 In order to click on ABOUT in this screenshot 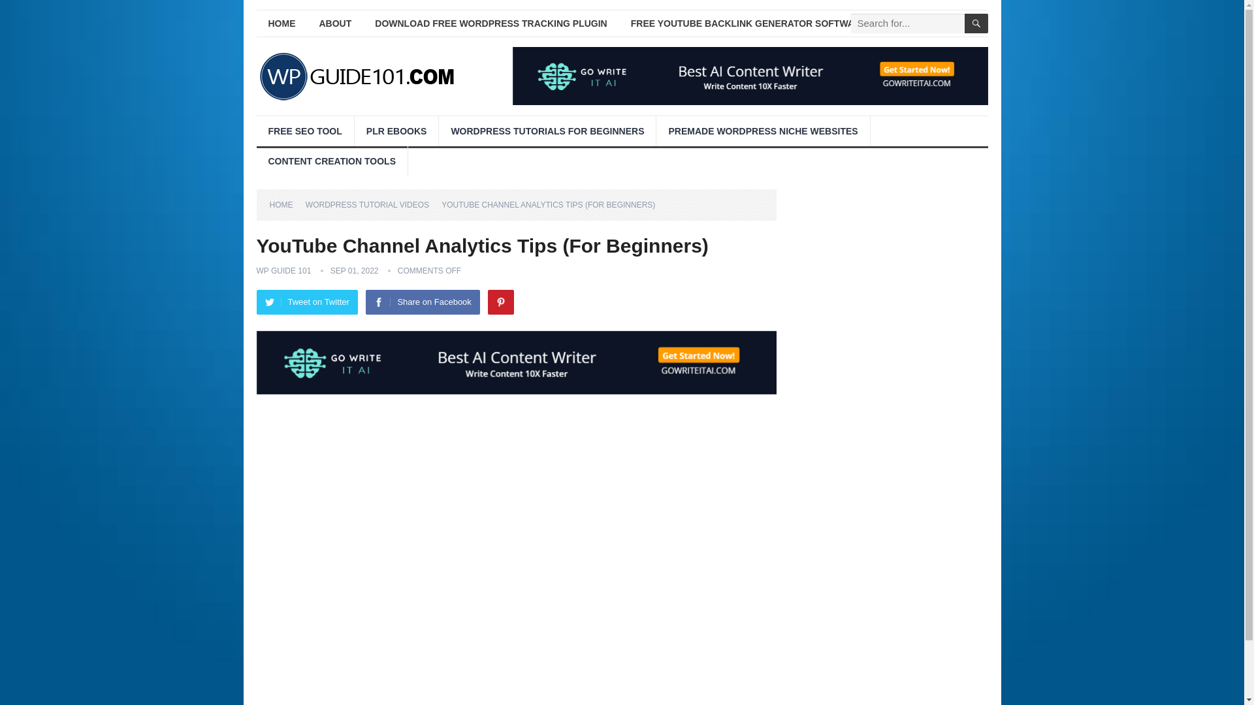, I will do `click(335, 23)`.